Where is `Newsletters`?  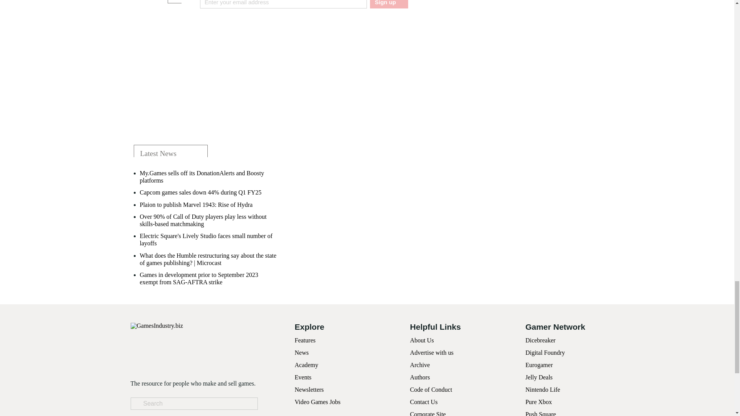
Newsletters is located at coordinates (309, 389).